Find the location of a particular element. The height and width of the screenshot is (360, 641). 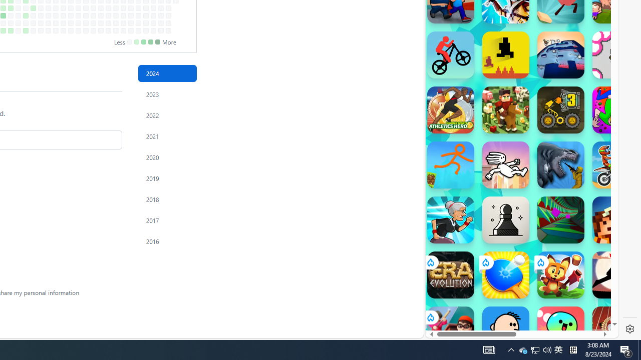

Contribution activity in 2023 is located at coordinates (167, 94).